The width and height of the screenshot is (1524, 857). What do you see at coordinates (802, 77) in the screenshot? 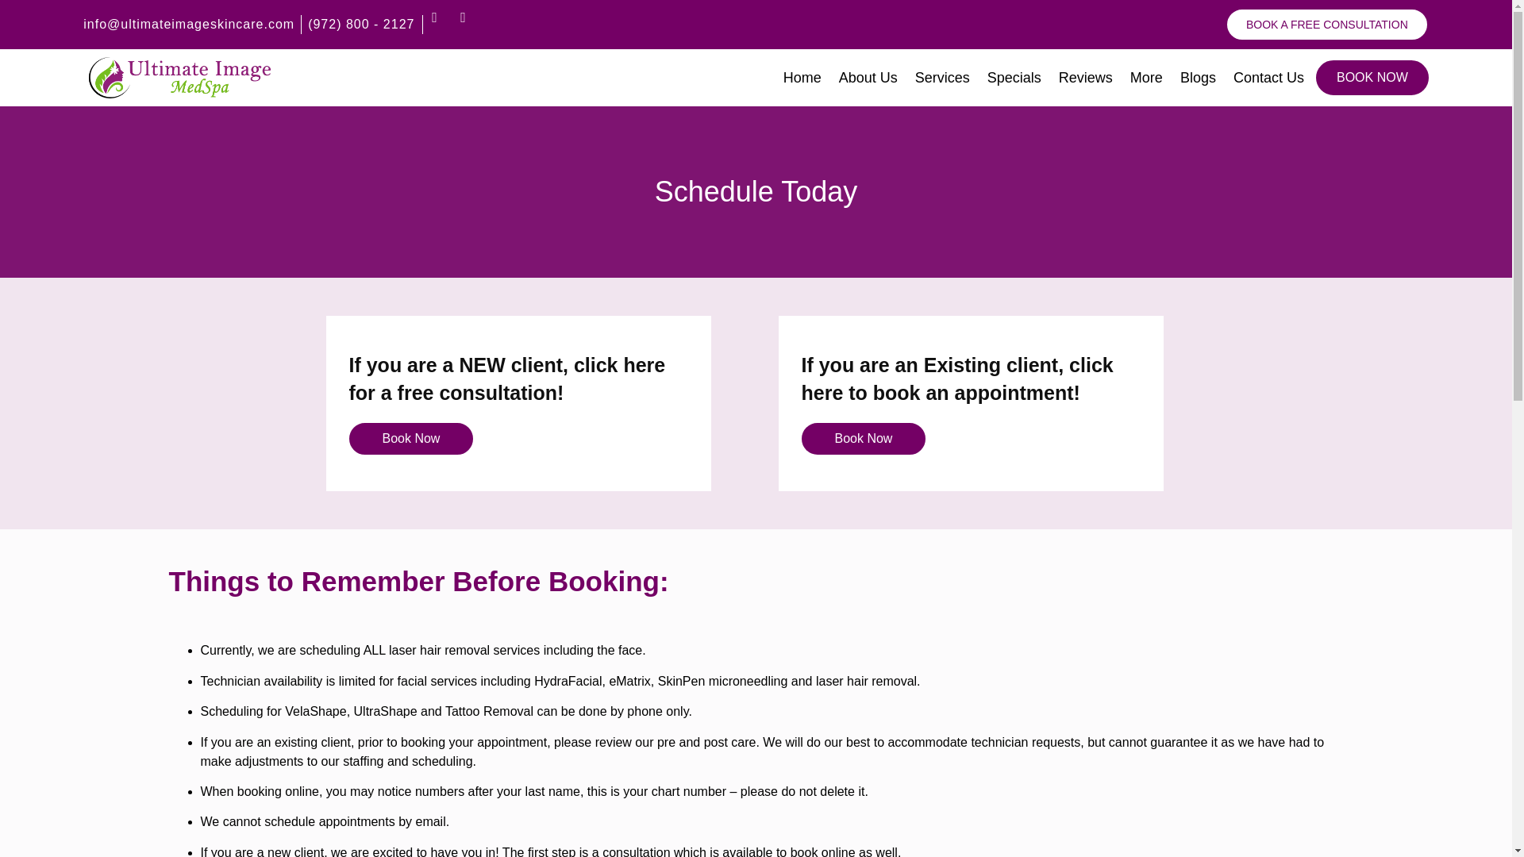
I see `Home` at bounding box center [802, 77].